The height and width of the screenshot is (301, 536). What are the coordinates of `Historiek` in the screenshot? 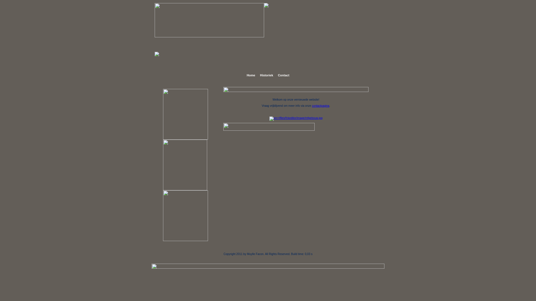 It's located at (266, 75).